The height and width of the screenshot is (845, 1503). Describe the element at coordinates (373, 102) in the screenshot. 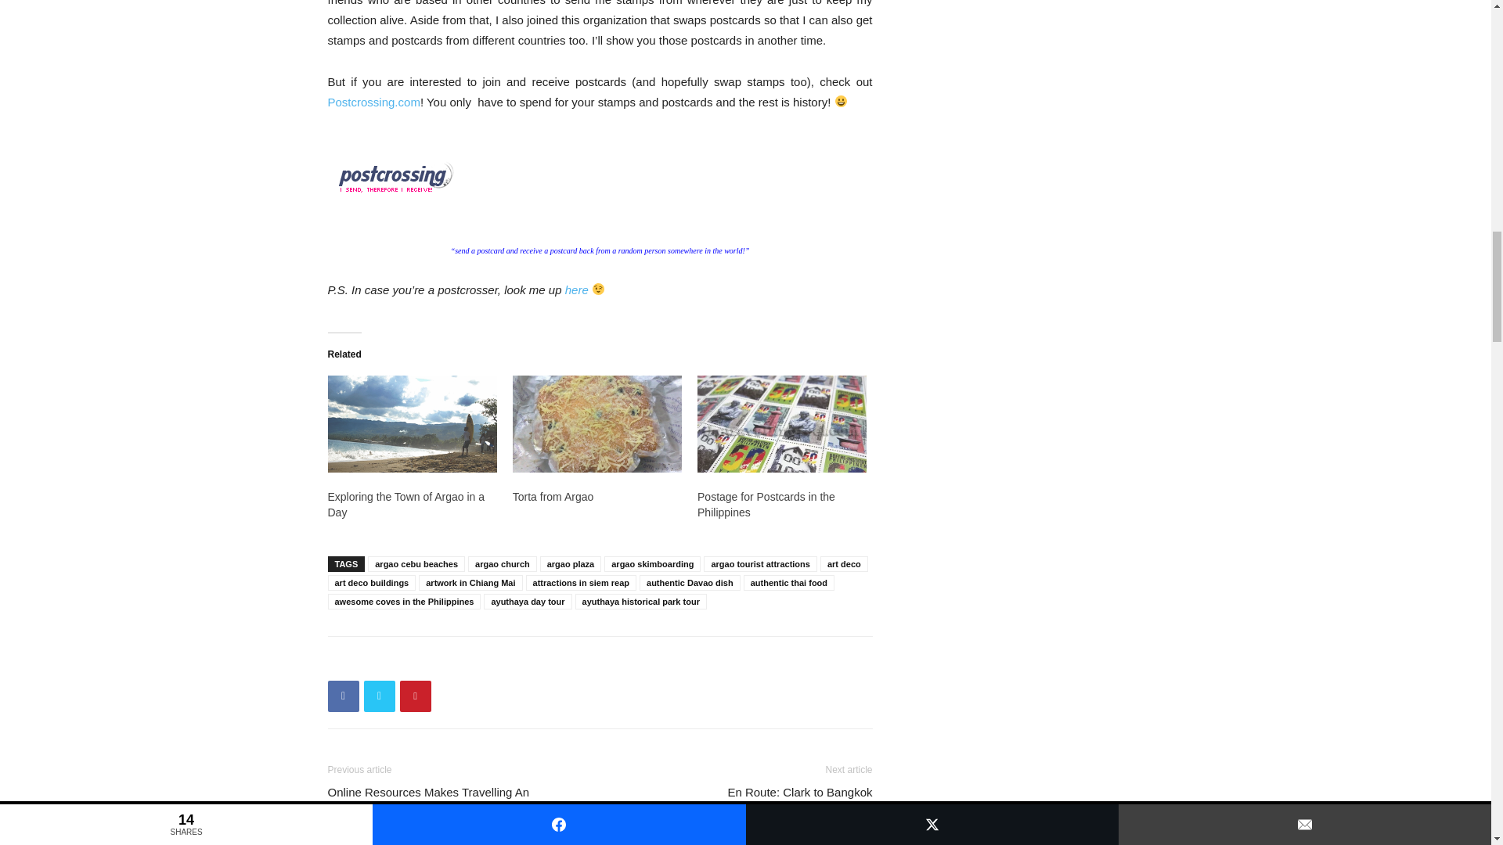

I see `Postcrossing.com` at that location.